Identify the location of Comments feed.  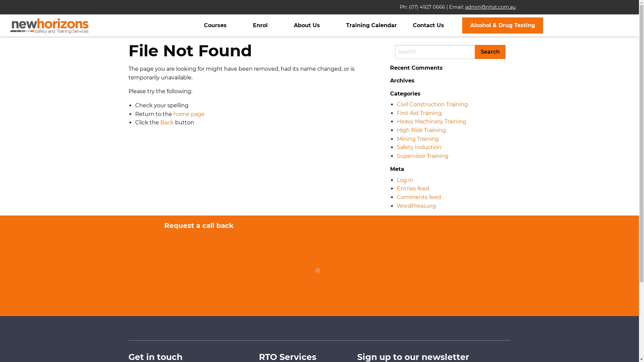
(419, 197).